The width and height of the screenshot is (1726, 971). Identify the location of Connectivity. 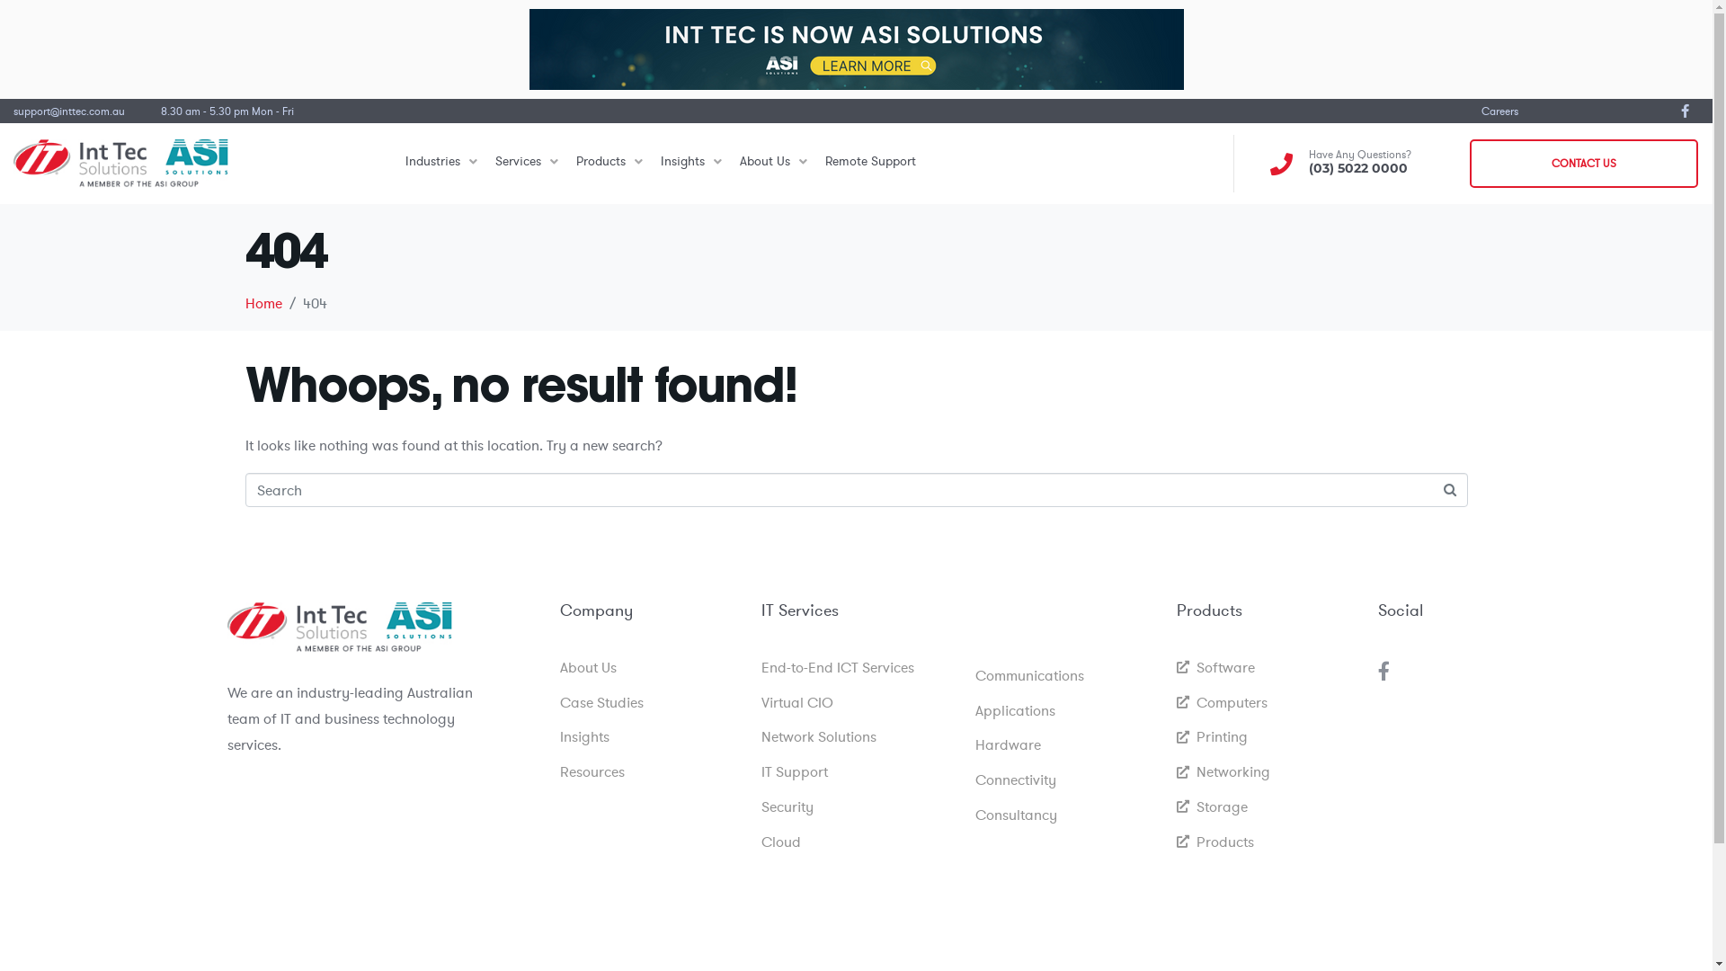
(1066, 780).